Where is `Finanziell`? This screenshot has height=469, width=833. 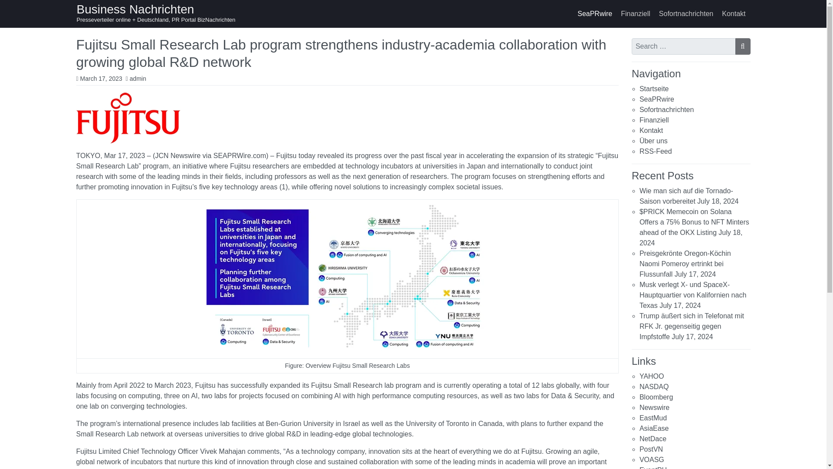 Finanziell is located at coordinates (654, 120).